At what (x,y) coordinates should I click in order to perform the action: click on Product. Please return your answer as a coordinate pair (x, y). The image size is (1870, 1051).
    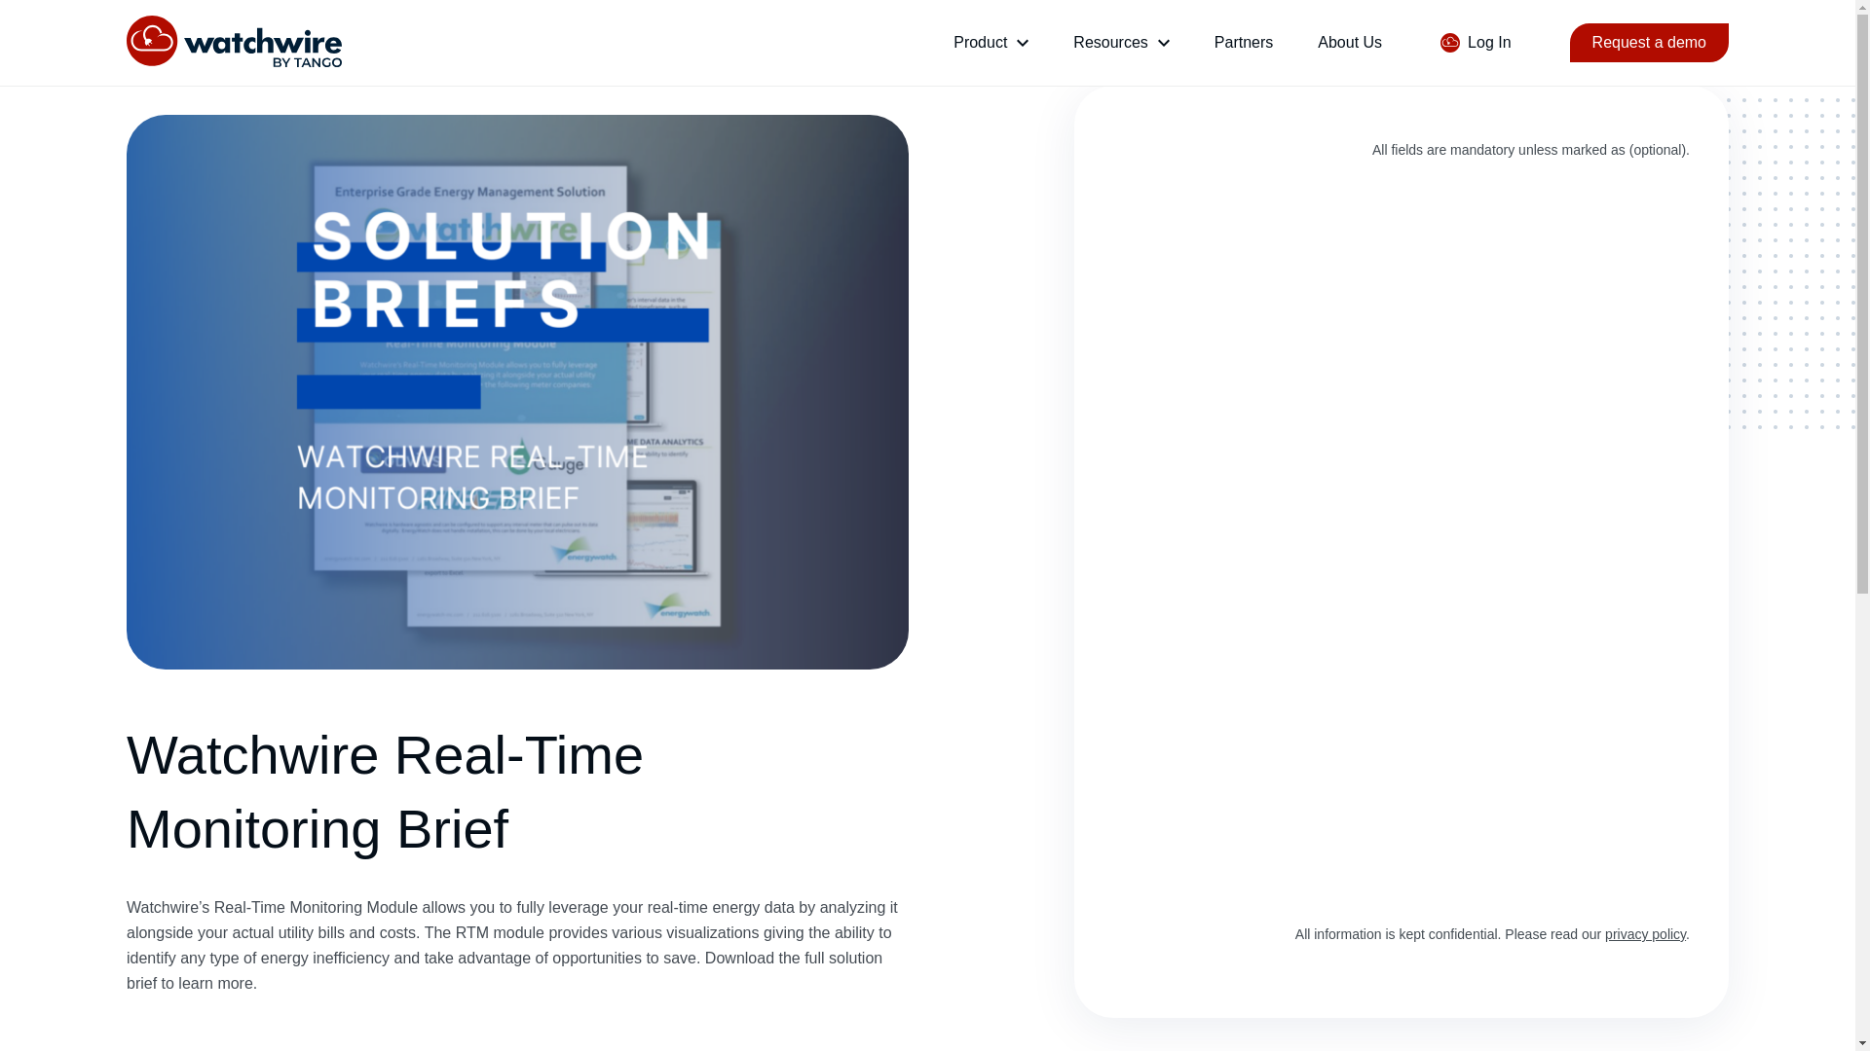
    Looking at the image, I should click on (980, 43).